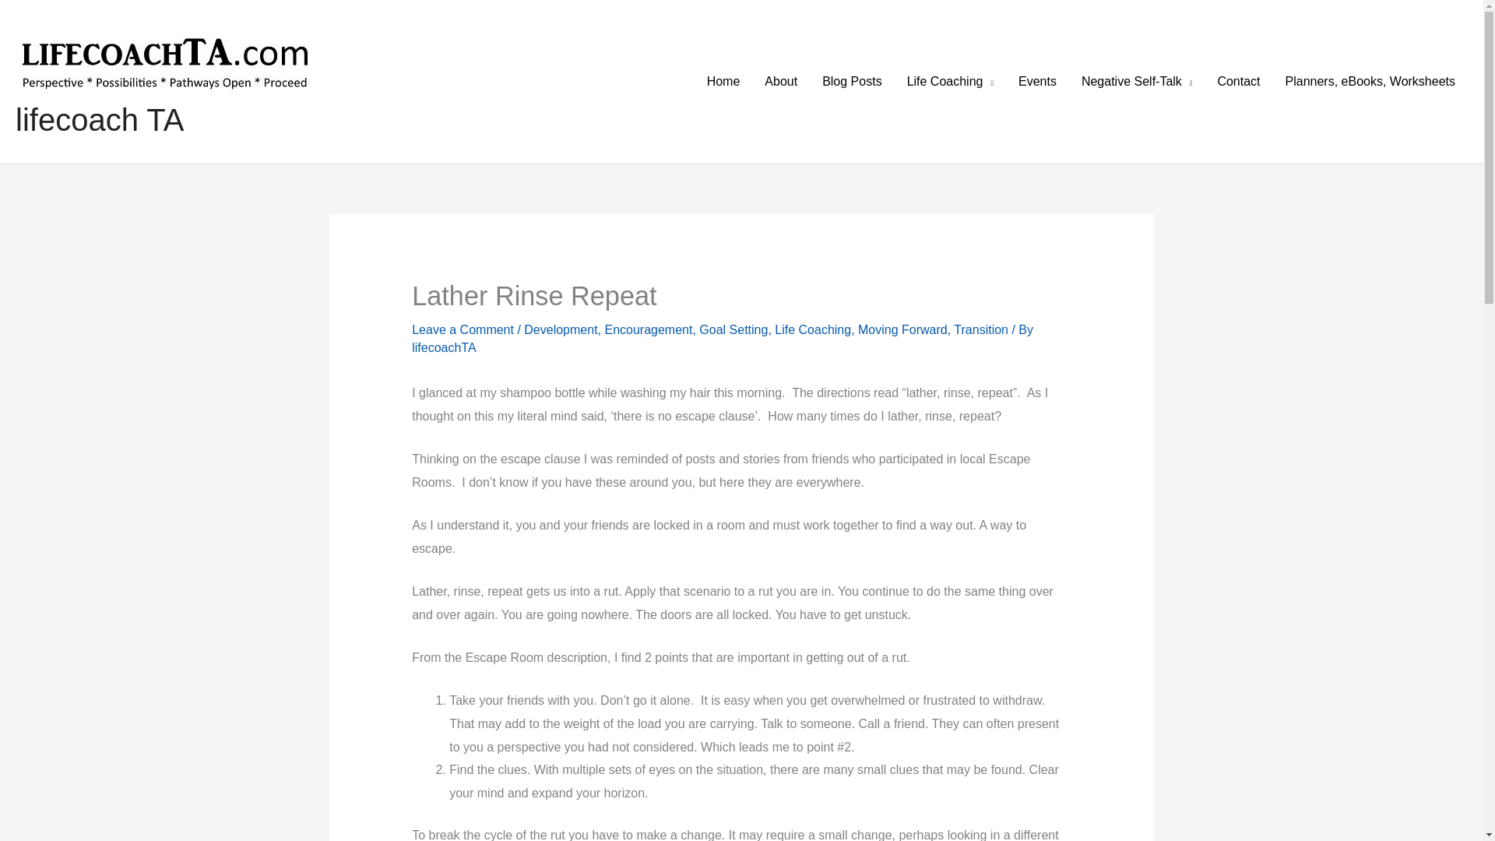  What do you see at coordinates (903, 329) in the screenshot?
I see `Moving Forward` at bounding box center [903, 329].